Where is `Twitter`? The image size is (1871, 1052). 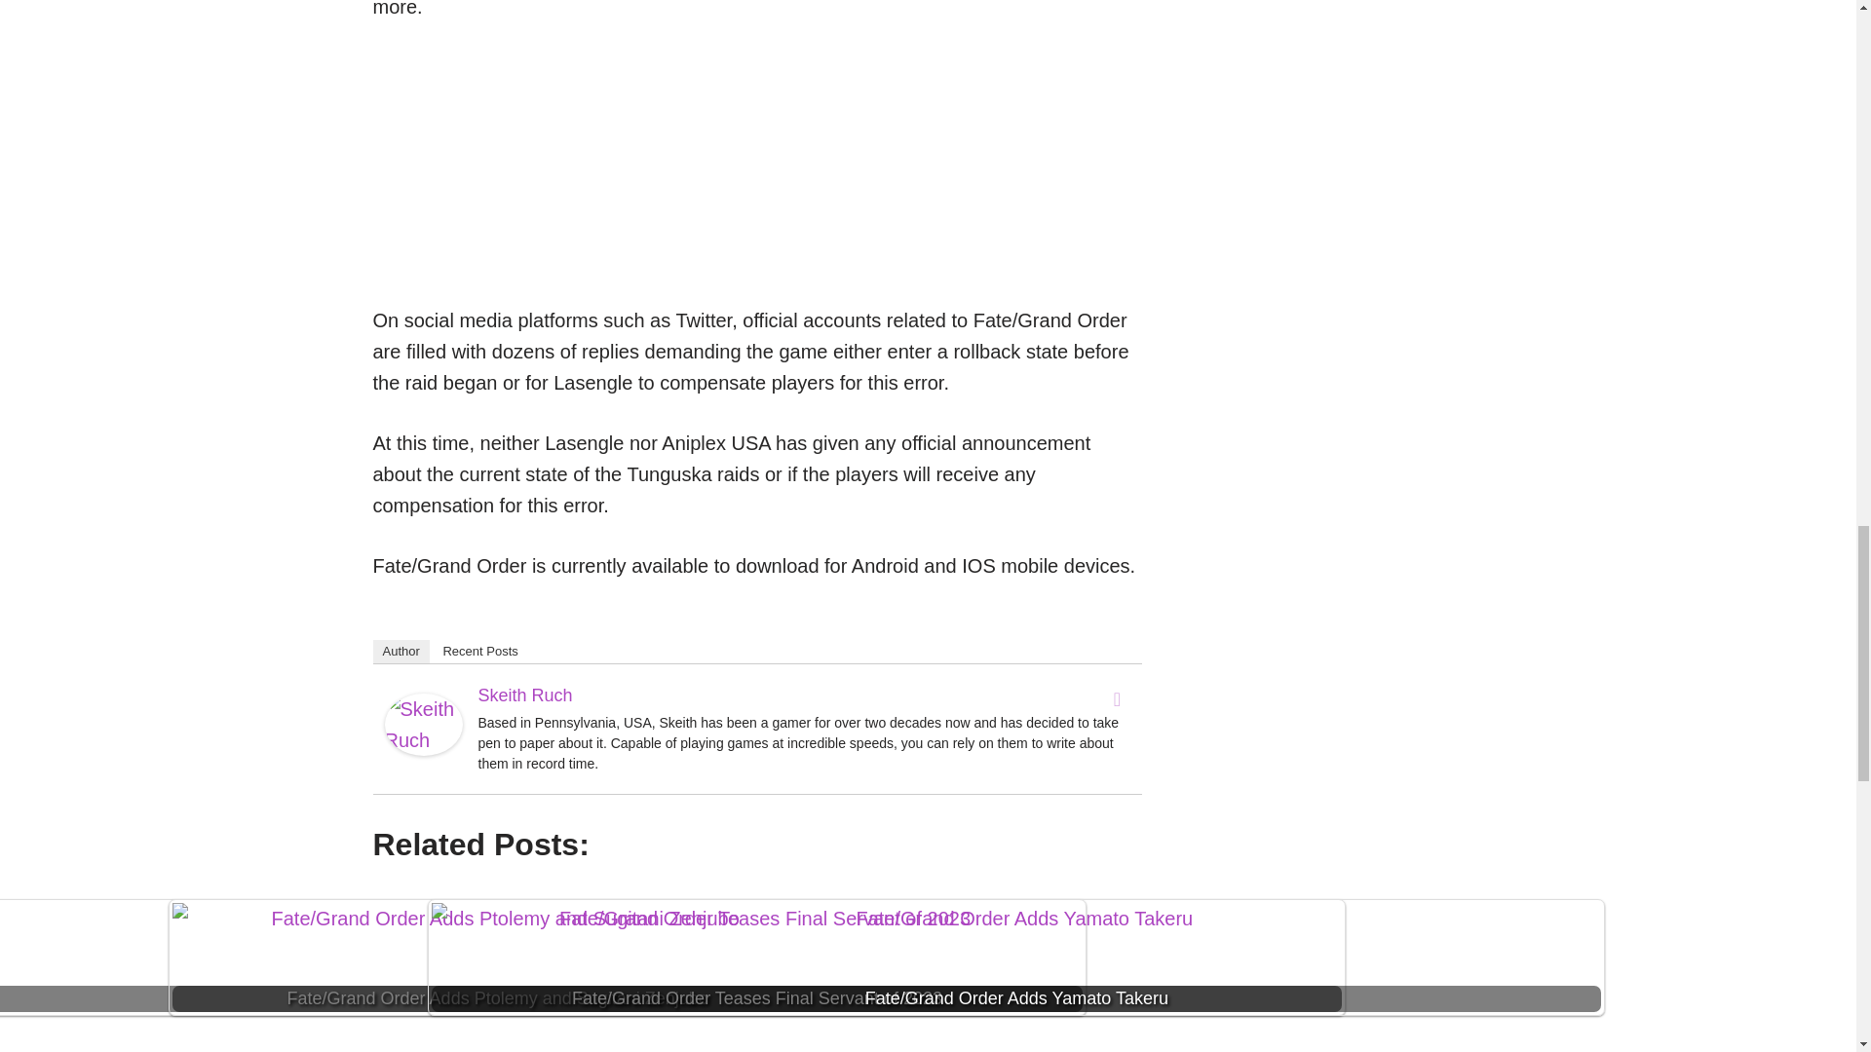 Twitter is located at coordinates (1117, 699).